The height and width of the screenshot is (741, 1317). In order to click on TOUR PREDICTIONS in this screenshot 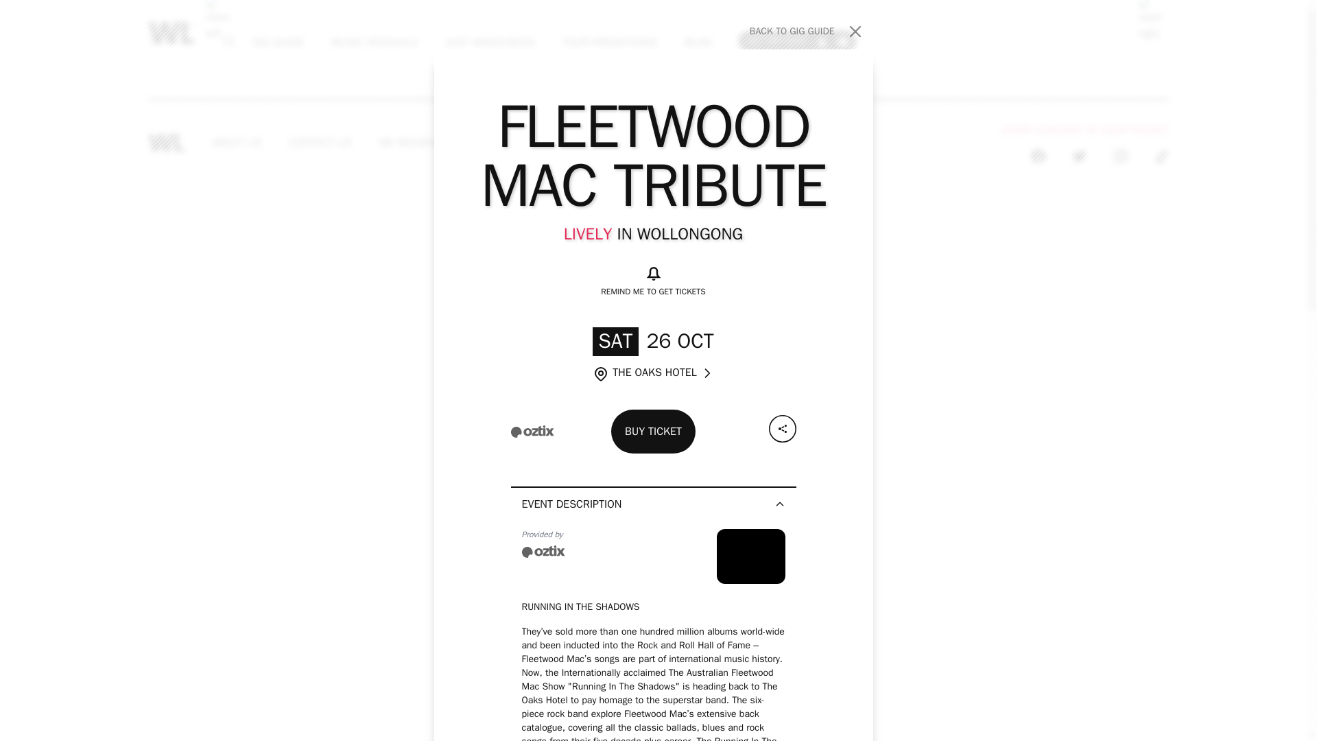, I will do `click(609, 41)`.